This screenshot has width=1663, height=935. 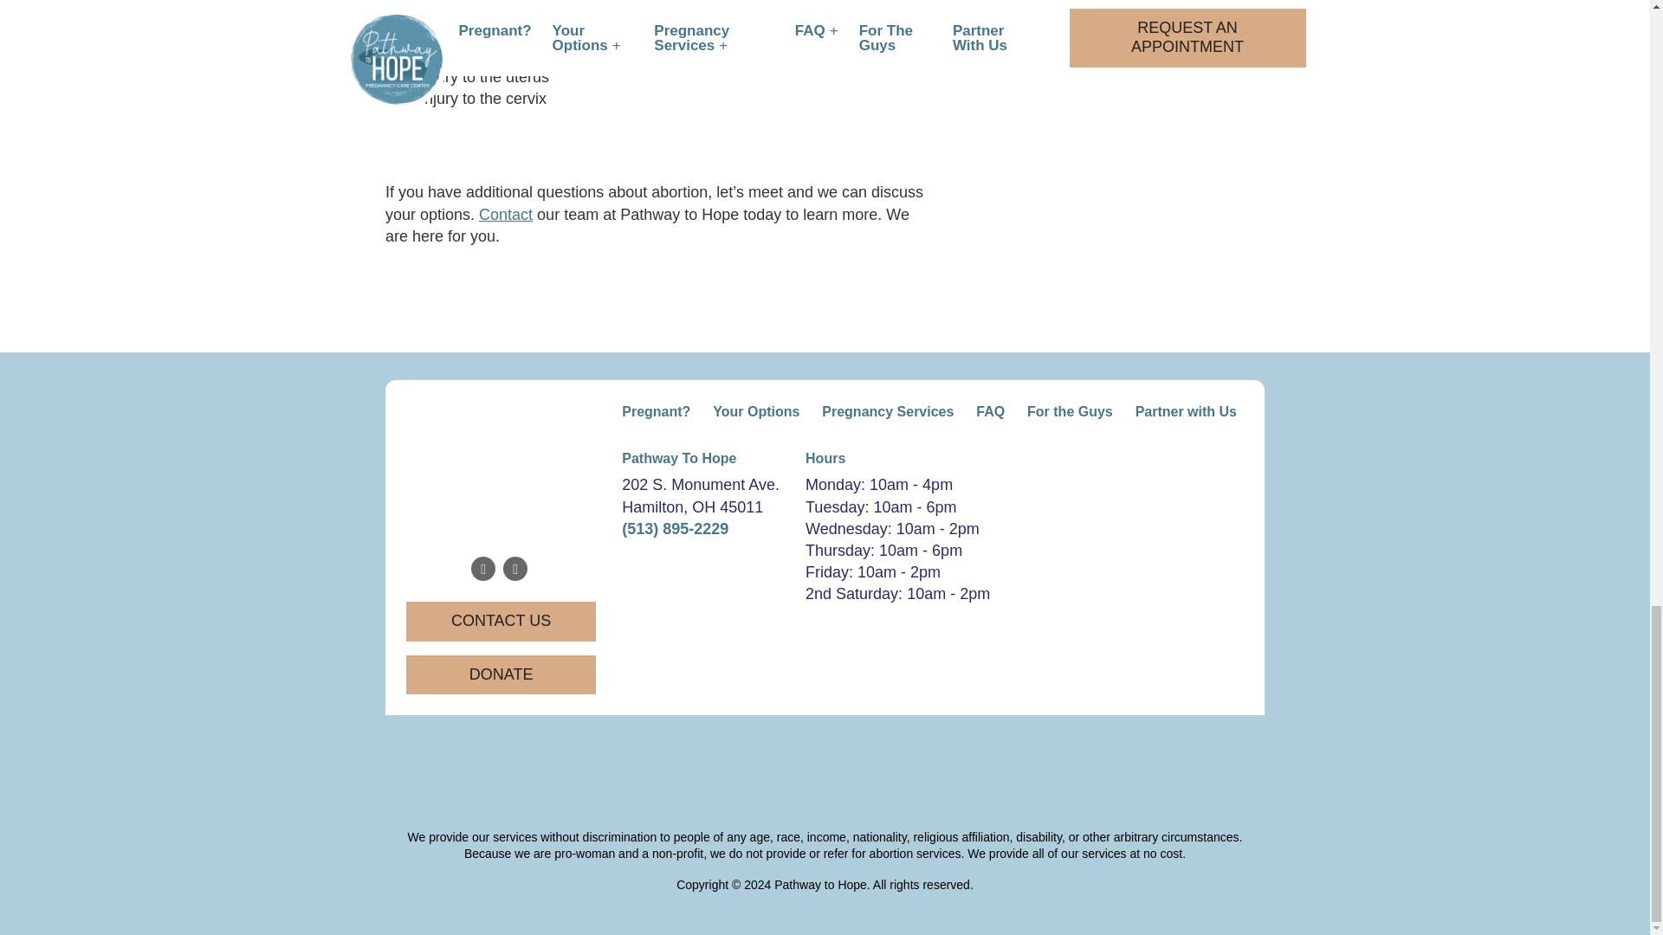 What do you see at coordinates (755, 412) in the screenshot?
I see `Your Options` at bounding box center [755, 412].